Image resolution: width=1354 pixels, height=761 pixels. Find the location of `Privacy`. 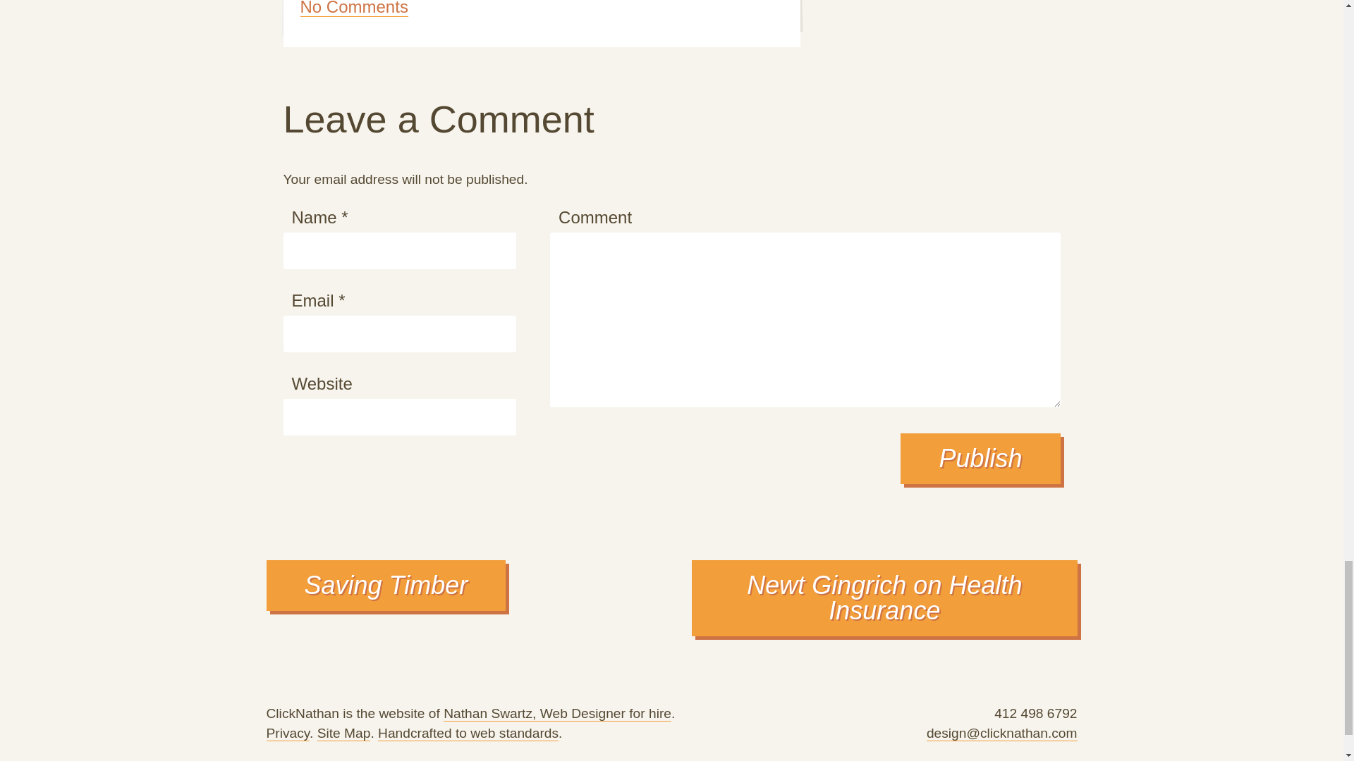

Privacy is located at coordinates (288, 733).